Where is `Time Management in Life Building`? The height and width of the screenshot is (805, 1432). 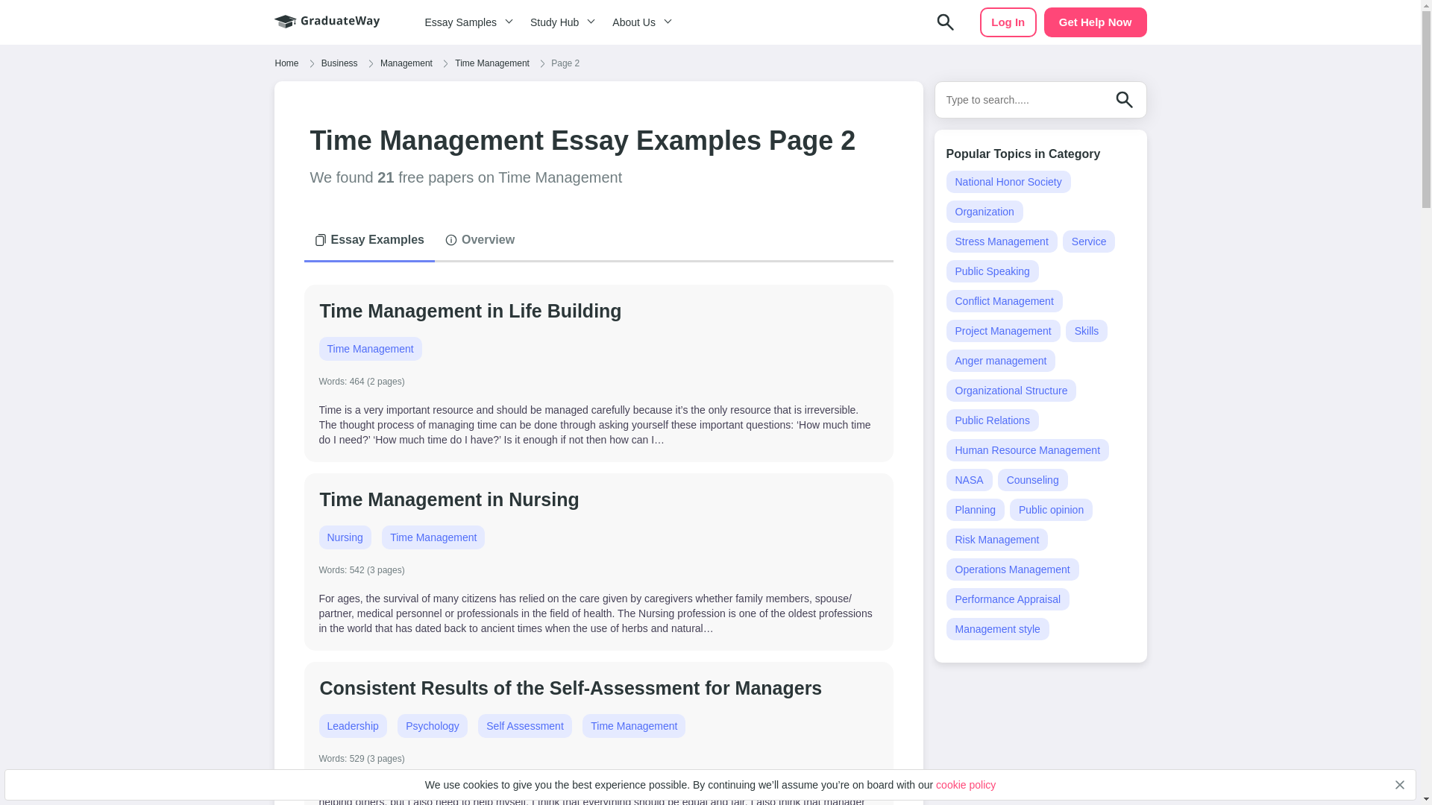
Time Management in Life Building is located at coordinates (471, 310).